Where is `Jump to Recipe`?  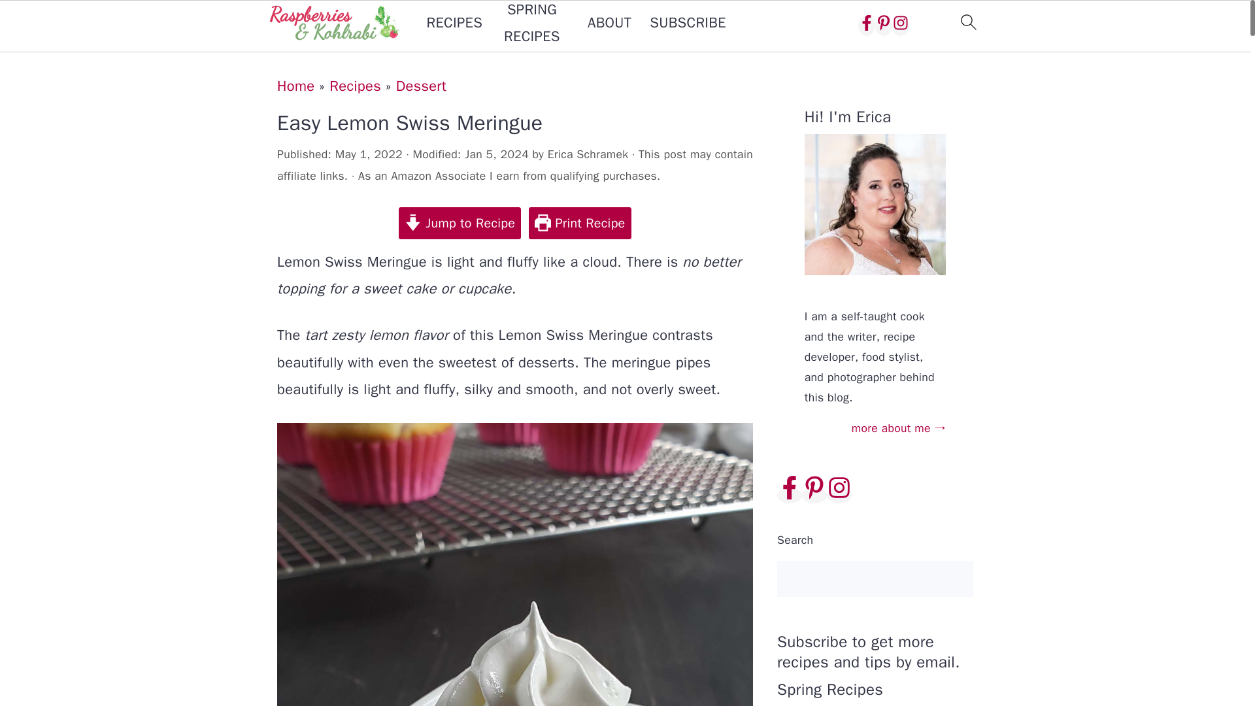 Jump to Recipe is located at coordinates (460, 224).